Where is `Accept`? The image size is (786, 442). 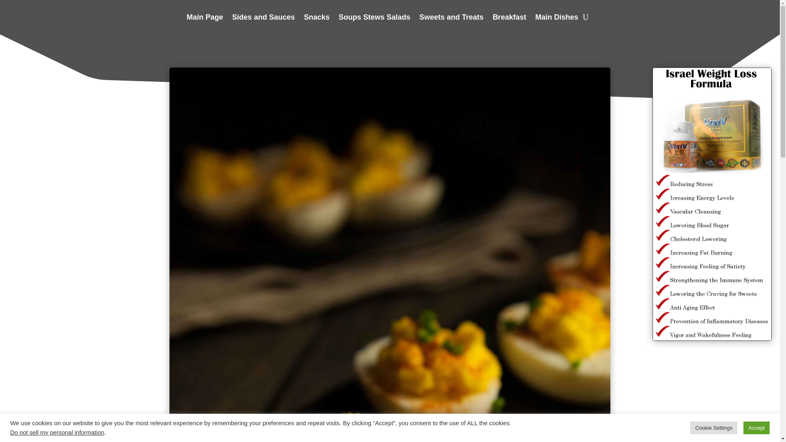 Accept is located at coordinates (757, 428).